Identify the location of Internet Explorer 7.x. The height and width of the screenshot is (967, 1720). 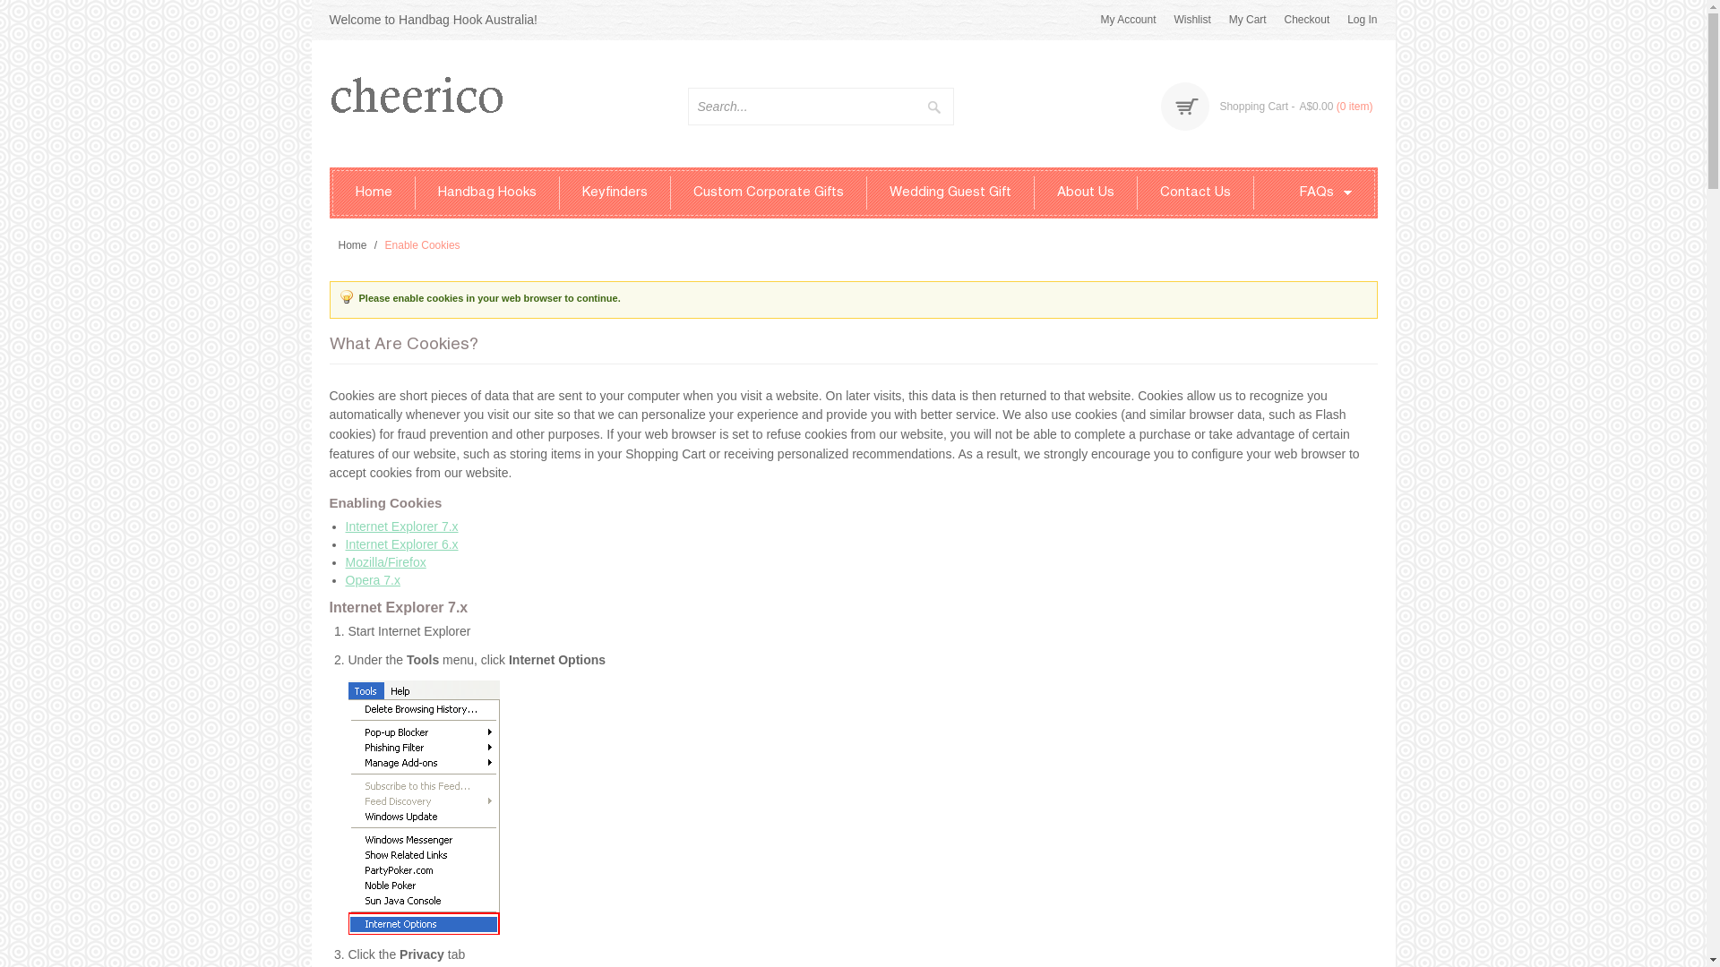
(402, 526).